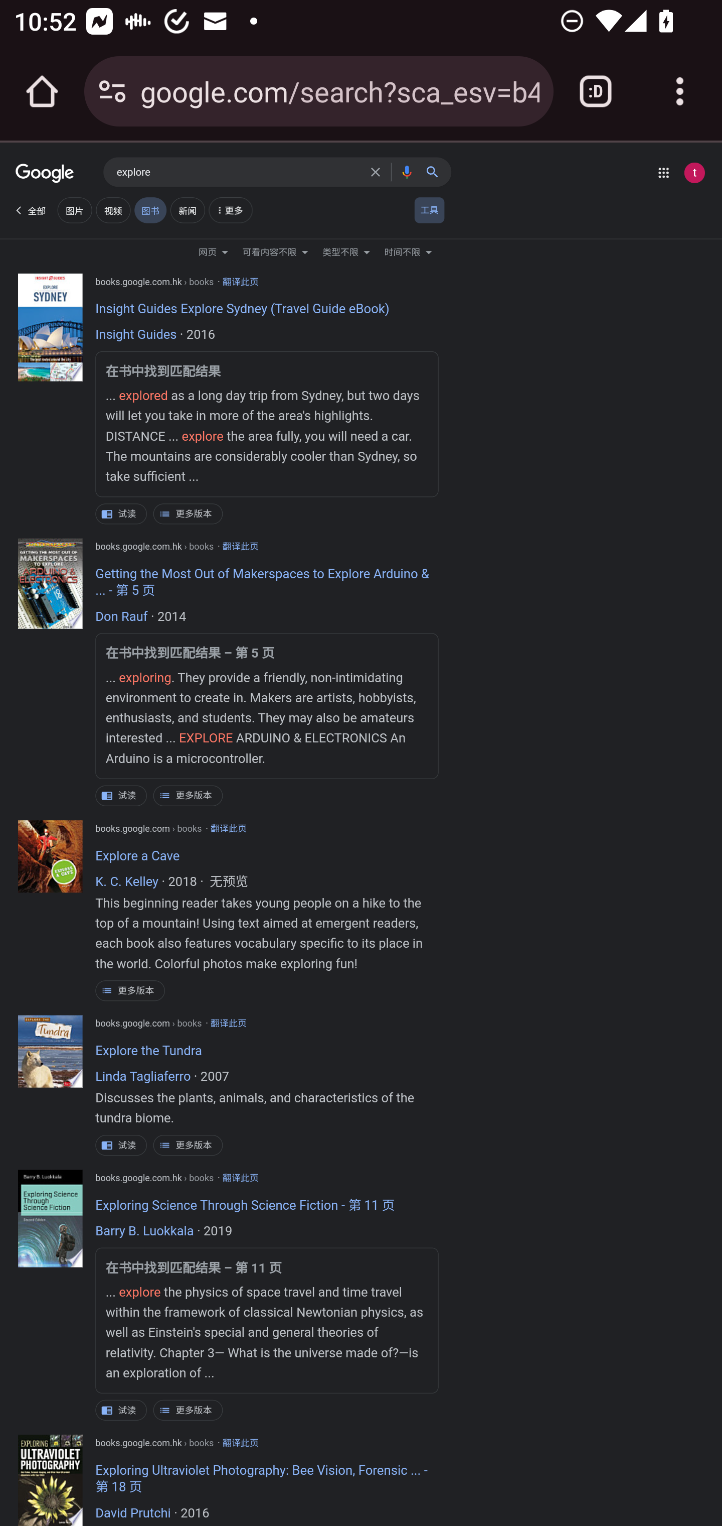 Image resolution: width=722 pixels, height=1526 pixels. What do you see at coordinates (121, 1410) in the screenshot?
I see `试读` at bounding box center [121, 1410].